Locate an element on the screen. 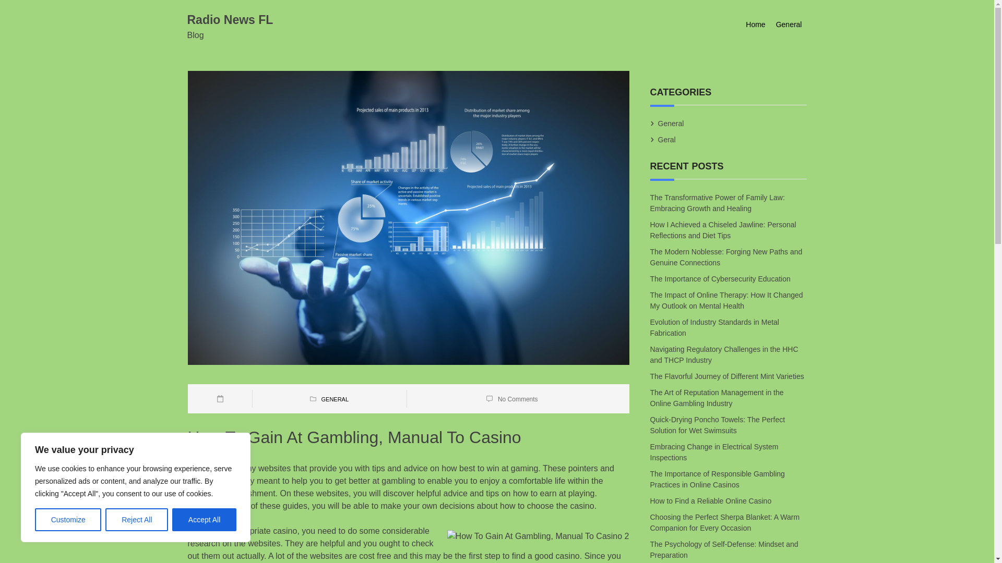  Geral is located at coordinates (667, 140).